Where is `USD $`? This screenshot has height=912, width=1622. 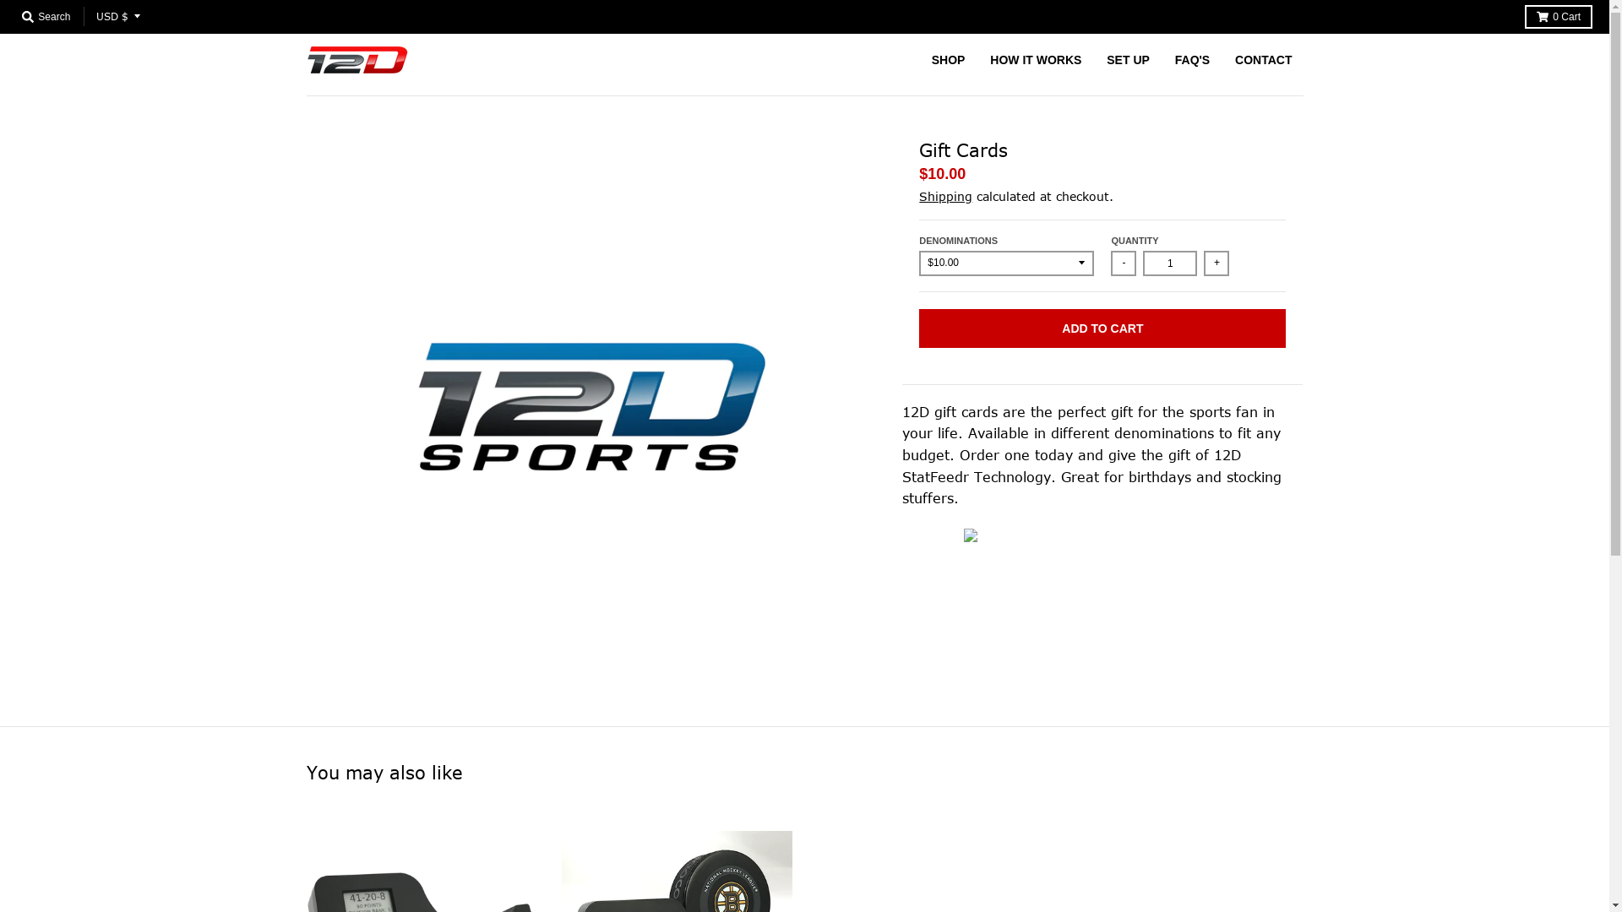 USD $ is located at coordinates (118, 17).